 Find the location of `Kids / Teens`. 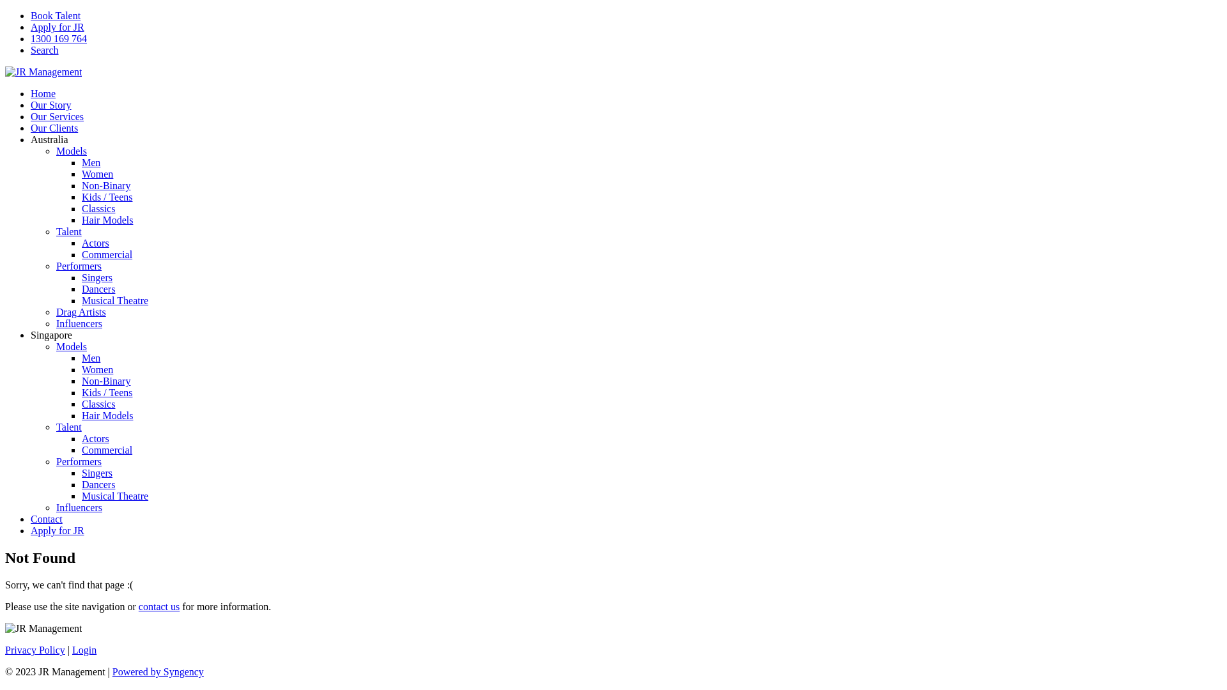

Kids / Teens is located at coordinates (107, 392).